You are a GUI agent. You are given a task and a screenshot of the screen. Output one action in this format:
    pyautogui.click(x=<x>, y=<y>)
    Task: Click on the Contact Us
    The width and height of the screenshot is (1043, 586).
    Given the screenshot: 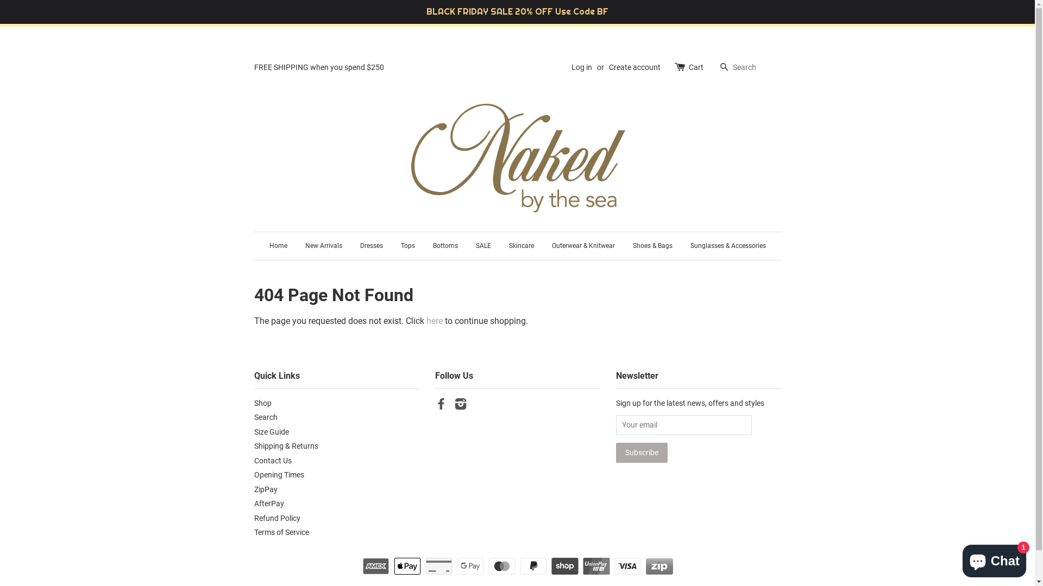 What is the action you would take?
    pyautogui.click(x=273, y=461)
    